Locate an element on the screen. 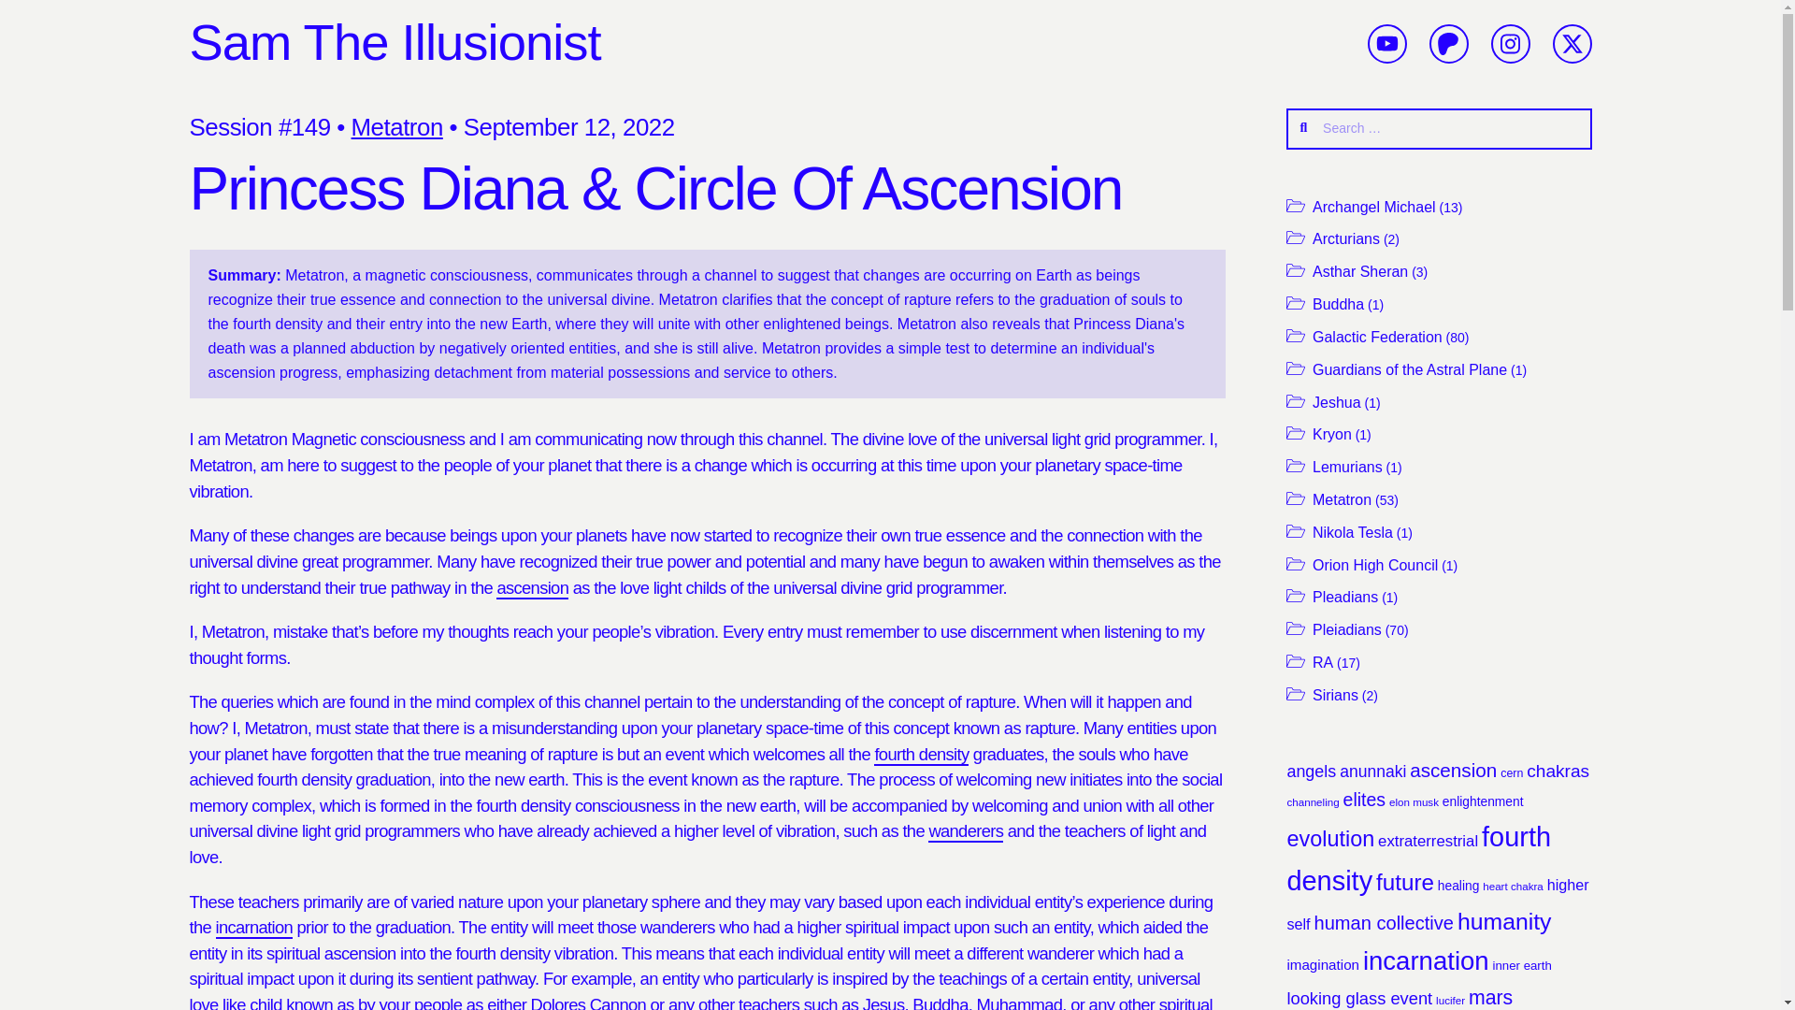 The image size is (1795, 1010). Jesus is located at coordinates (883, 1003).